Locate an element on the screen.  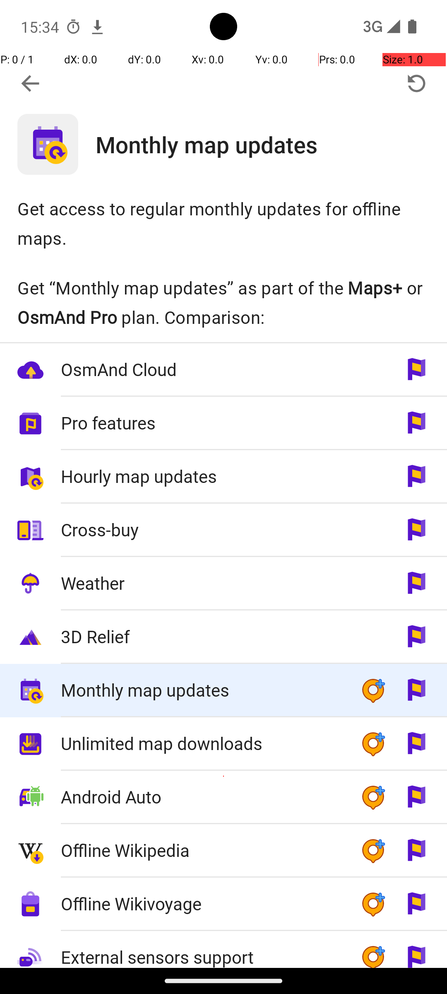
Unlimited map downloads is located at coordinates (202, 743).